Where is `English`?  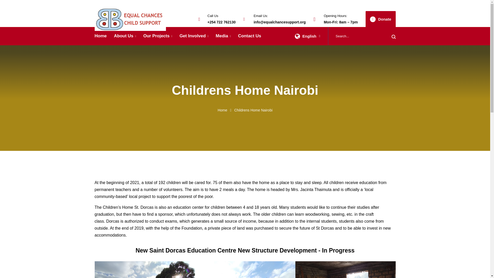
English is located at coordinates (297, 36).